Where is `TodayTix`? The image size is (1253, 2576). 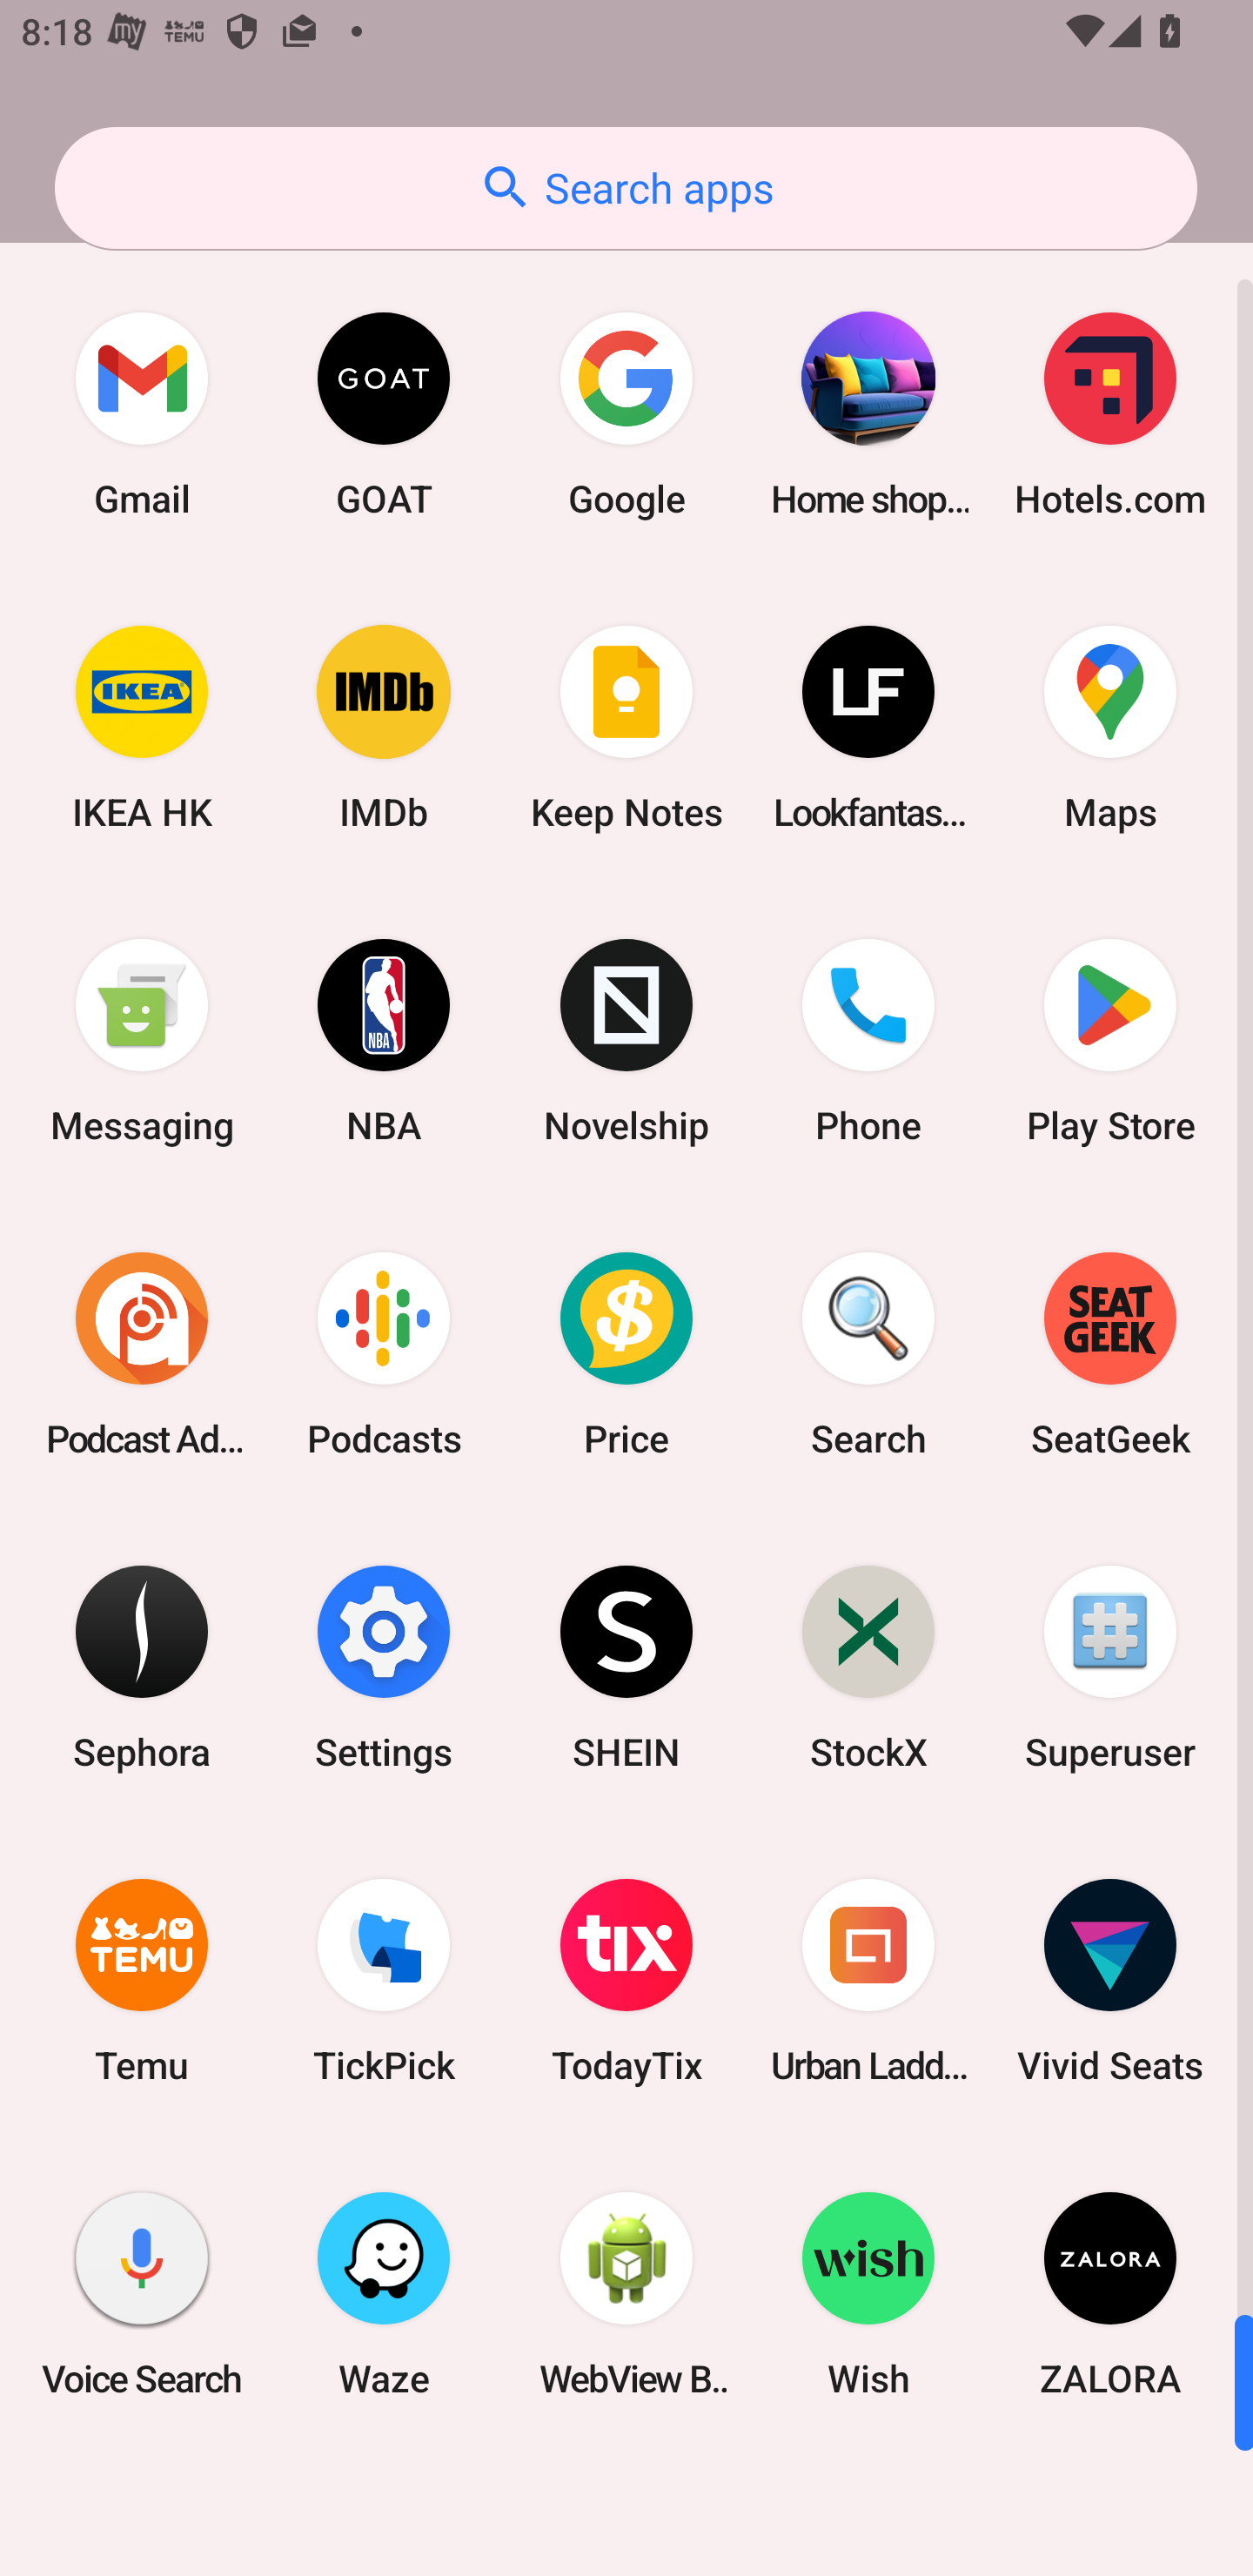 TodayTix is located at coordinates (626, 1981).